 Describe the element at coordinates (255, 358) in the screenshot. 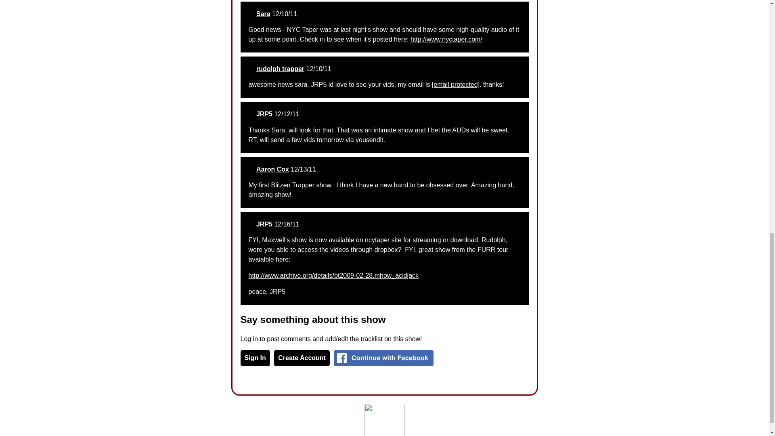

I see `Sign In` at that location.